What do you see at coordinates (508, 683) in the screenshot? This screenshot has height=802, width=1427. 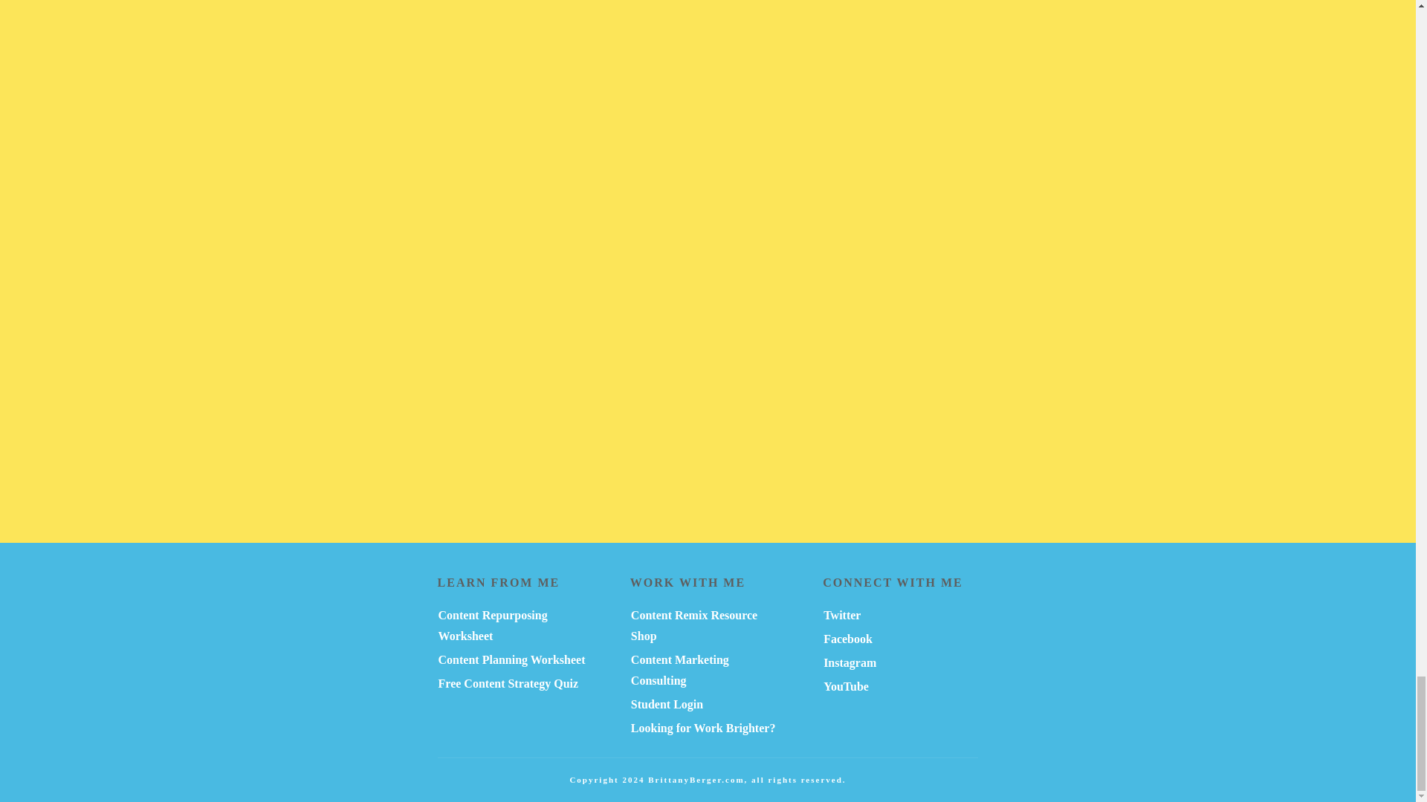 I see `Free Content Strategy Quiz` at bounding box center [508, 683].